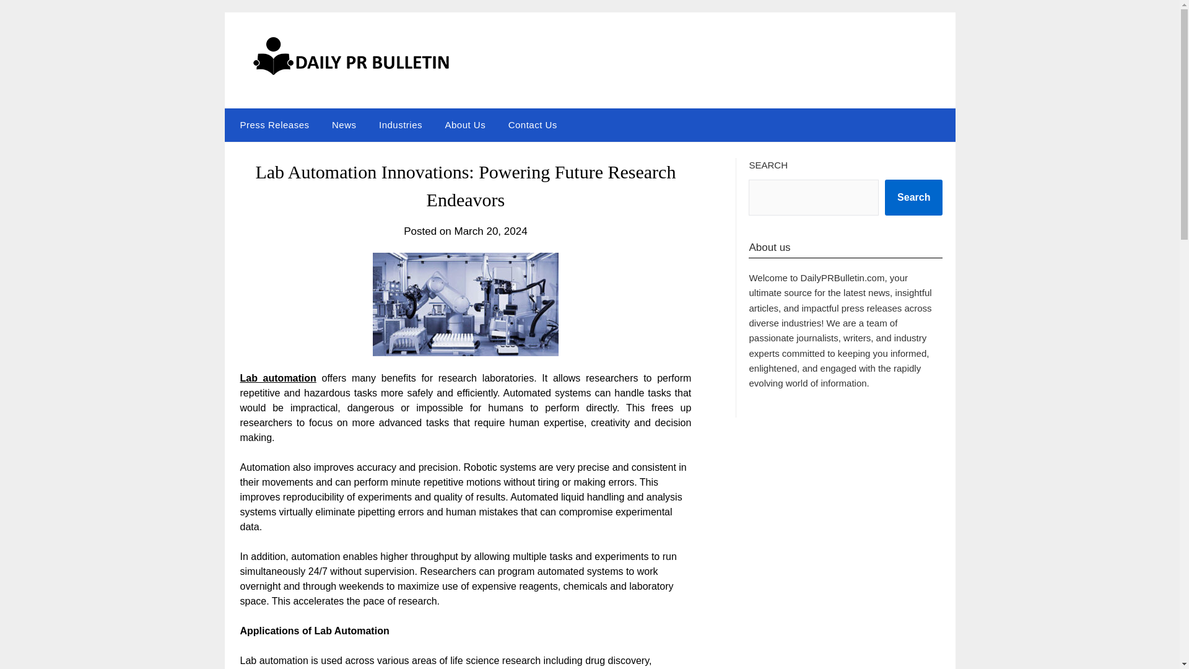 This screenshot has height=669, width=1189. I want to click on Contact Us, so click(533, 125).